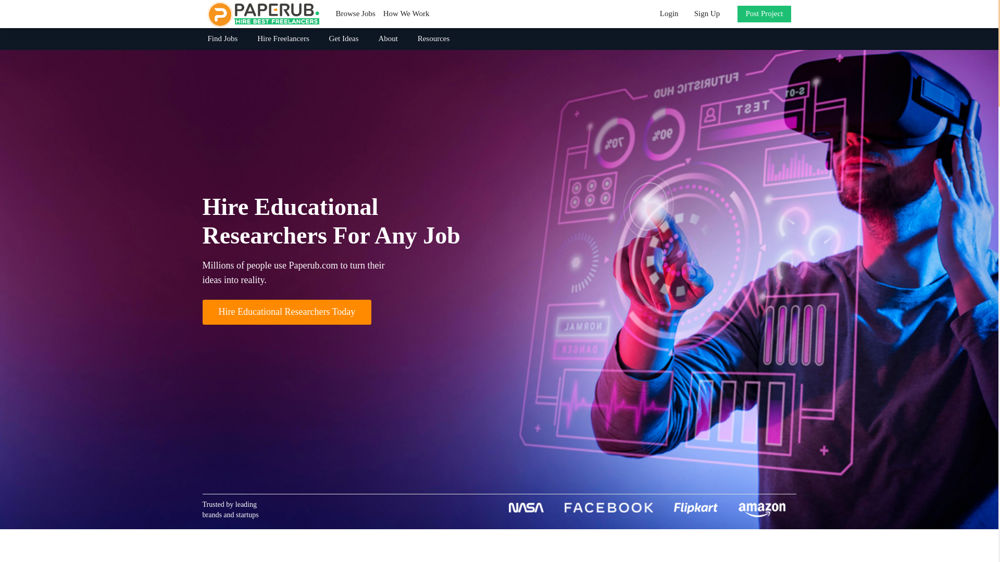 The width and height of the screenshot is (1000, 562). What do you see at coordinates (669, 14) in the screenshot?
I see `Login` at bounding box center [669, 14].